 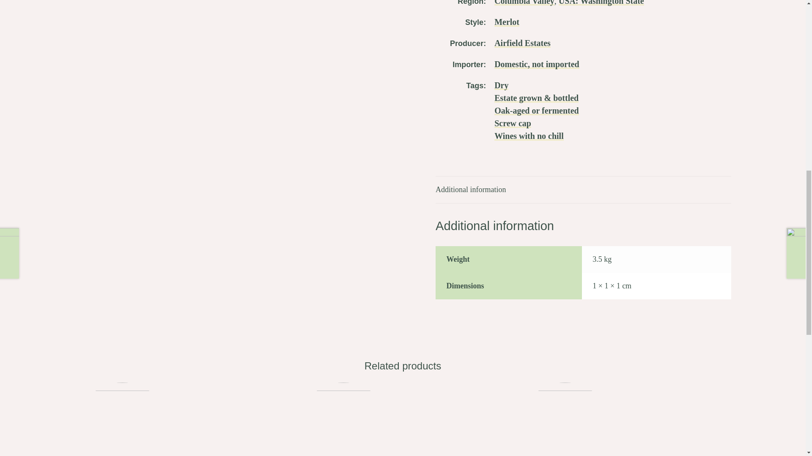 I want to click on Wines with no chill, so click(x=529, y=136).